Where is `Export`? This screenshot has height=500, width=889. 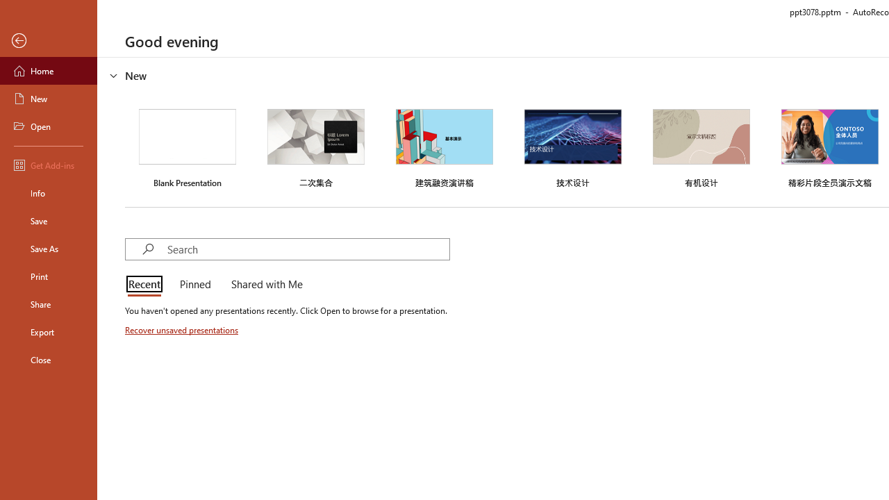 Export is located at coordinates (49, 332).